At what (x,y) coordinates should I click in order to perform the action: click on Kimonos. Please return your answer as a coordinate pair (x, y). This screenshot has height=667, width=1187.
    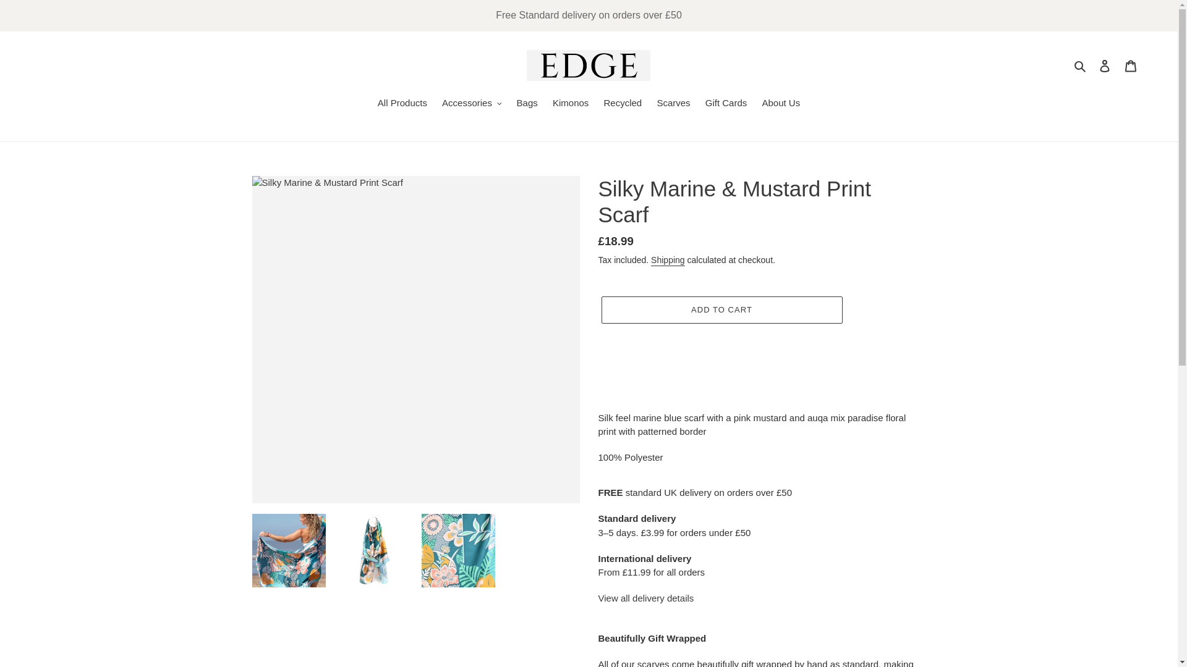
    Looking at the image, I should click on (570, 104).